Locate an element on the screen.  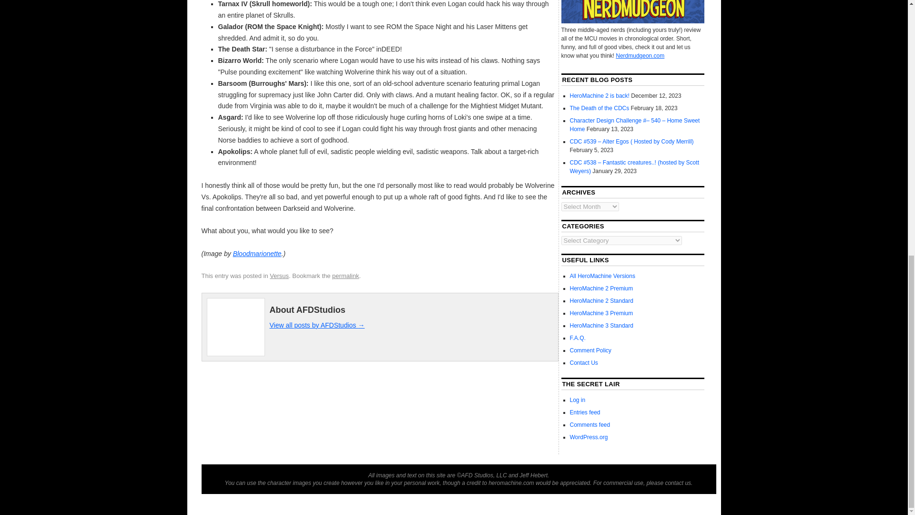
HeroMachine 2 Standard is located at coordinates (601, 301).